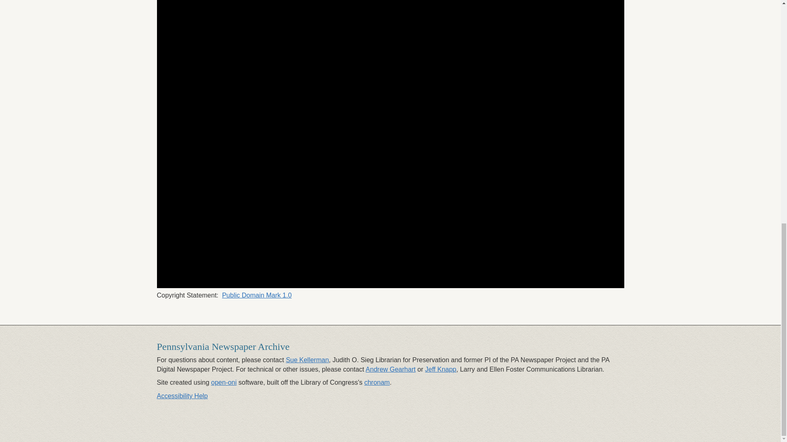 The height and width of the screenshot is (442, 787). What do you see at coordinates (224, 382) in the screenshot?
I see `open-oni` at bounding box center [224, 382].